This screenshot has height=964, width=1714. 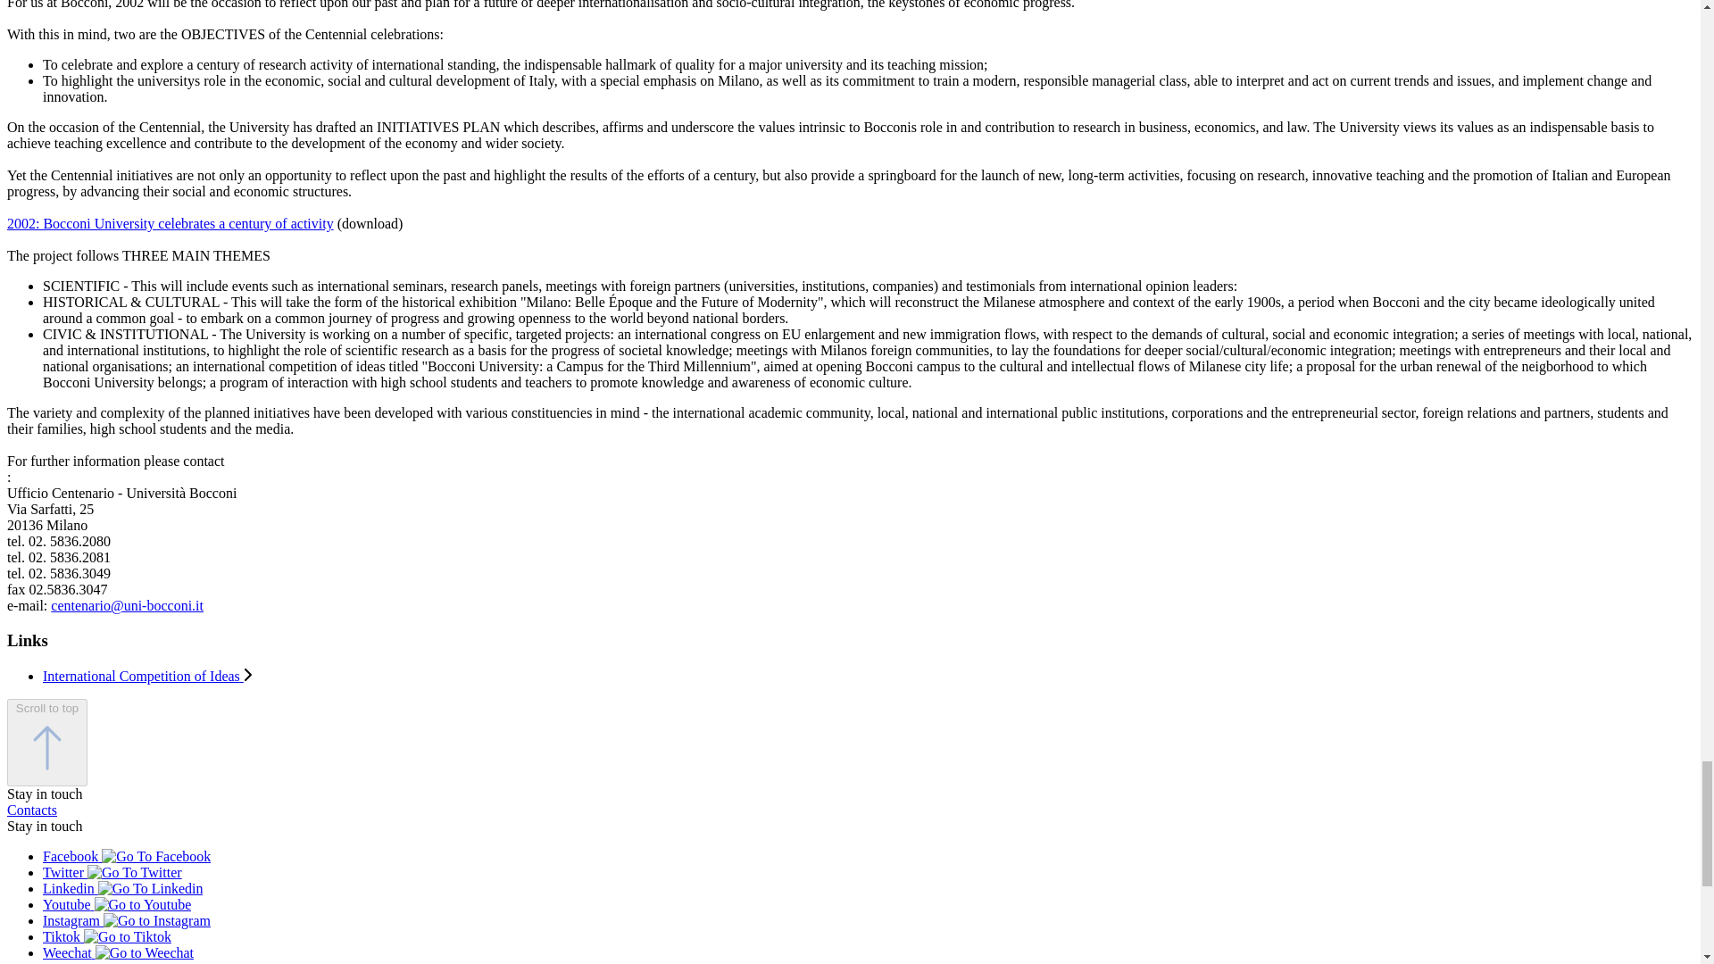 I want to click on Weechat, so click(x=145, y=953).